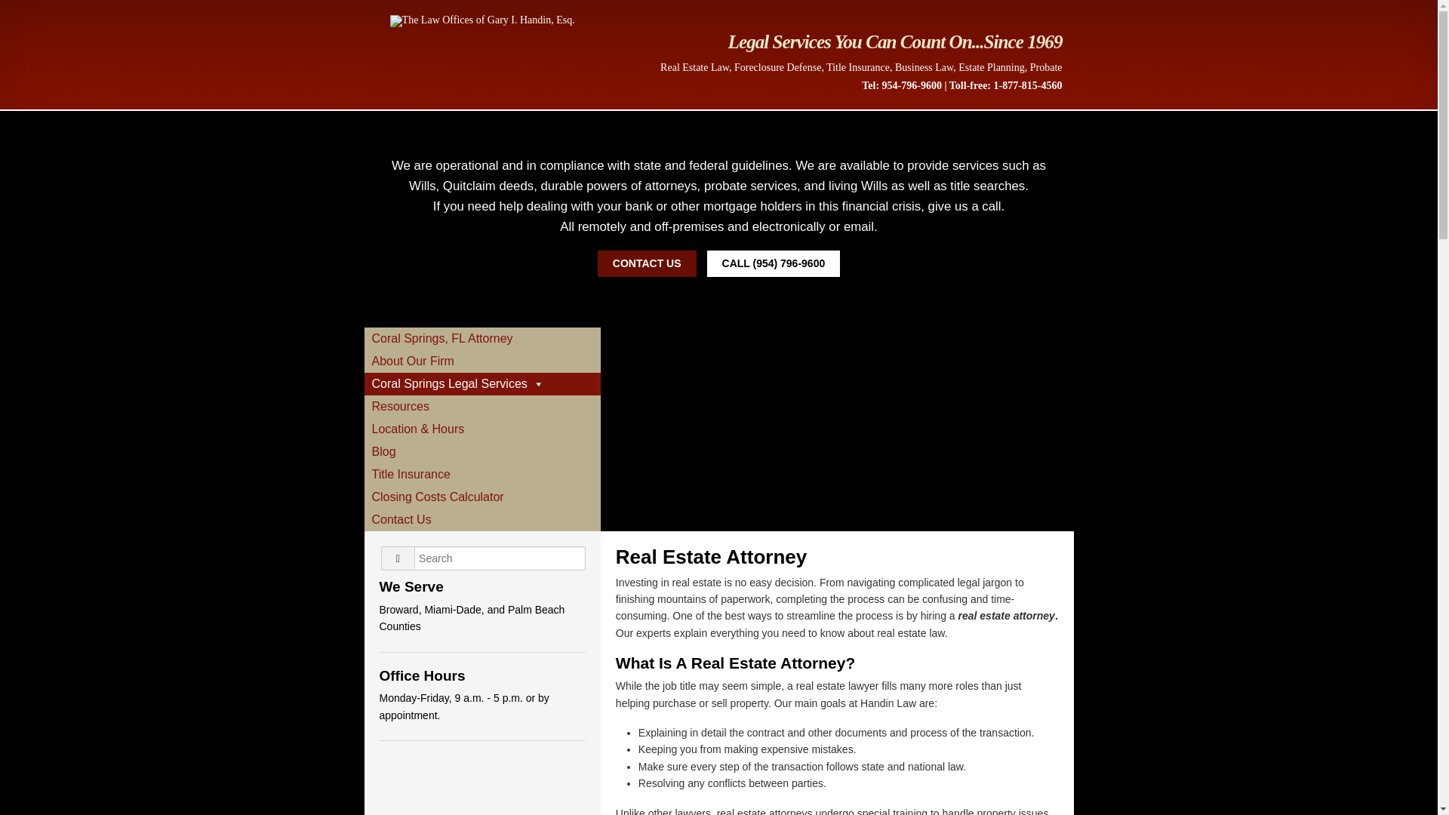  Describe the element at coordinates (481, 383) in the screenshot. I see `Coral Springs Legal Services` at that location.